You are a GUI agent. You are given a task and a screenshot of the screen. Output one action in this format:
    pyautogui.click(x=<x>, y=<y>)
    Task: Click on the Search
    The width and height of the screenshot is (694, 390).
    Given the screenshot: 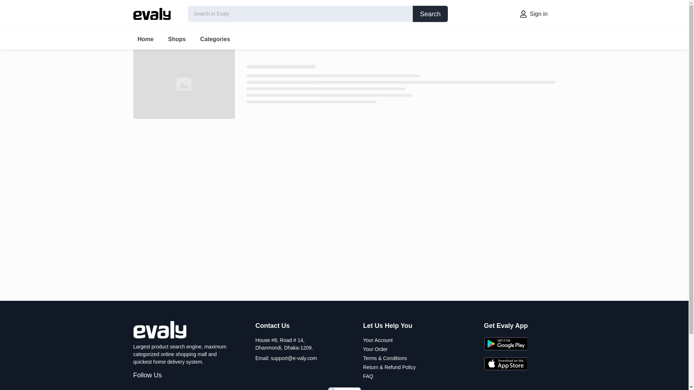 What is the action you would take?
    pyautogui.click(x=175, y=39)
    